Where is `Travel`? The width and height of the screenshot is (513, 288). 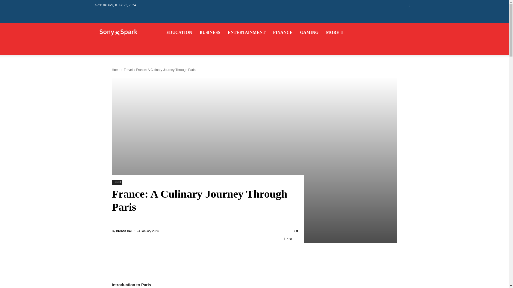 Travel is located at coordinates (128, 70).